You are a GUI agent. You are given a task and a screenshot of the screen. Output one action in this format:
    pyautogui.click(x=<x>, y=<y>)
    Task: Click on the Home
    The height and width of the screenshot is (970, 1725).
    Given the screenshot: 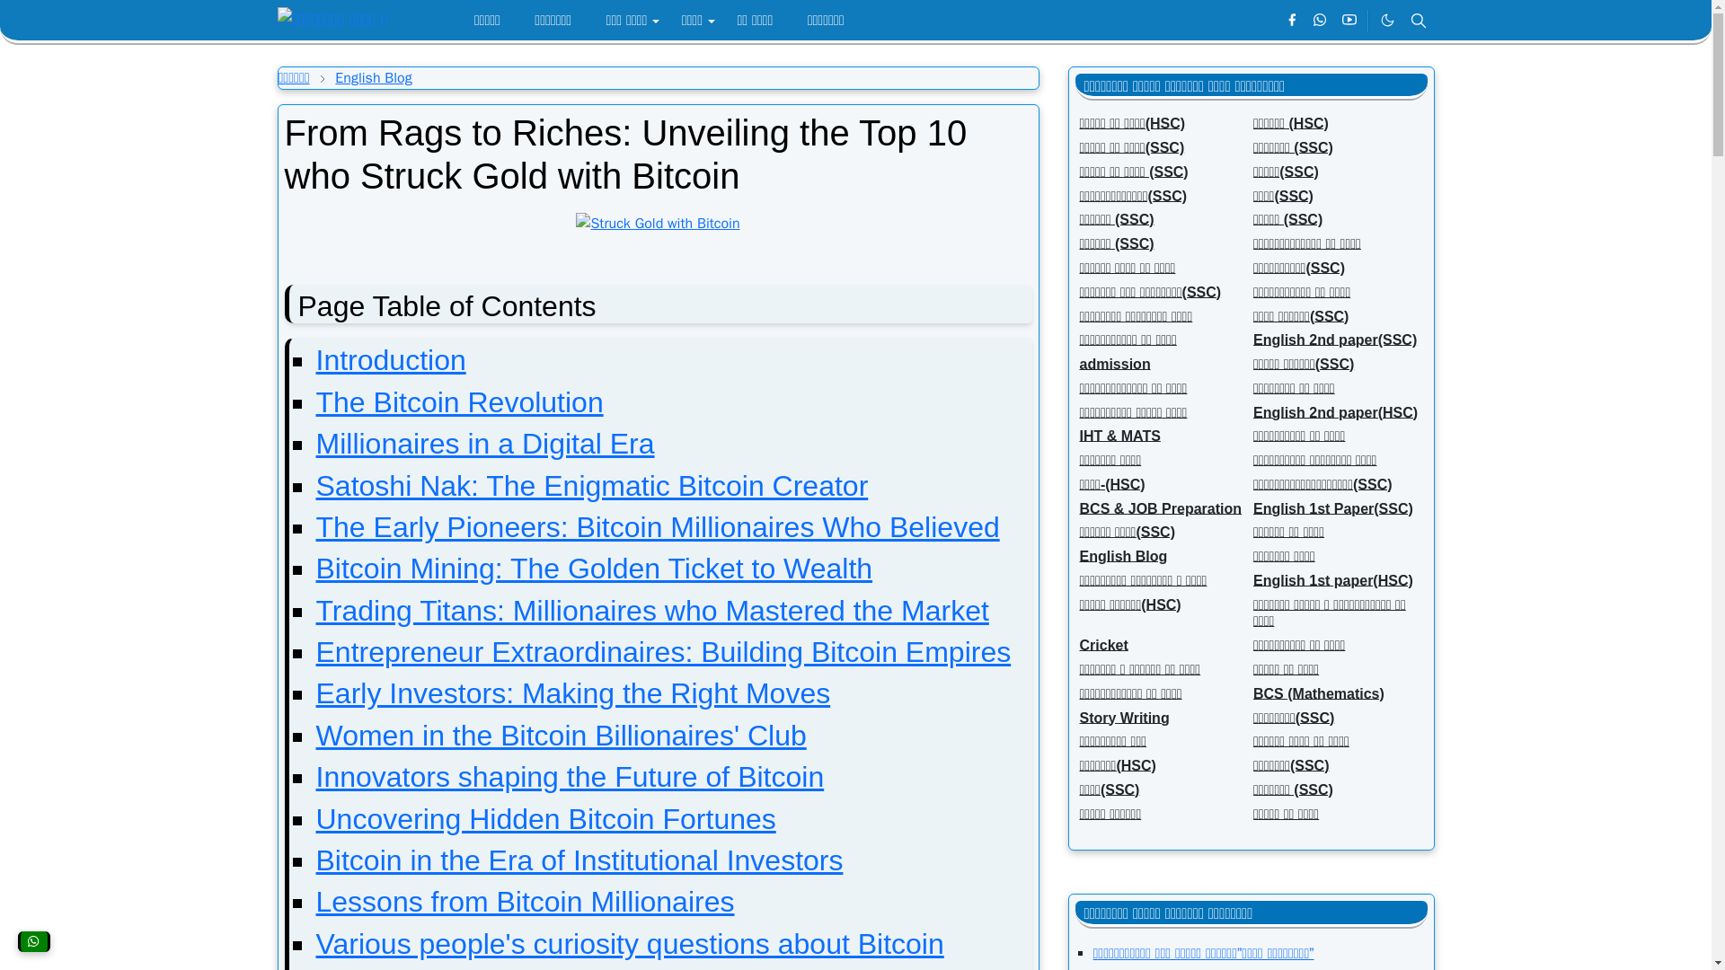 What is the action you would take?
    pyautogui.click(x=294, y=77)
    